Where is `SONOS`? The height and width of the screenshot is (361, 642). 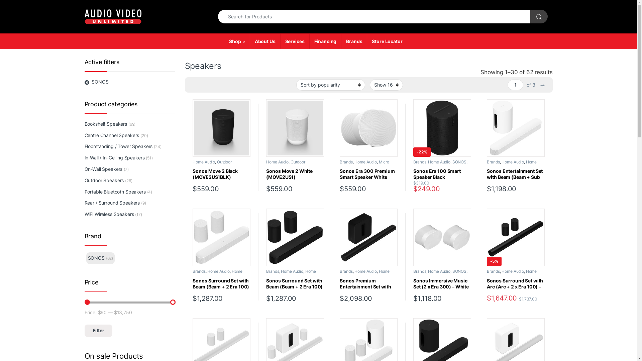
SONOS is located at coordinates (307, 275).